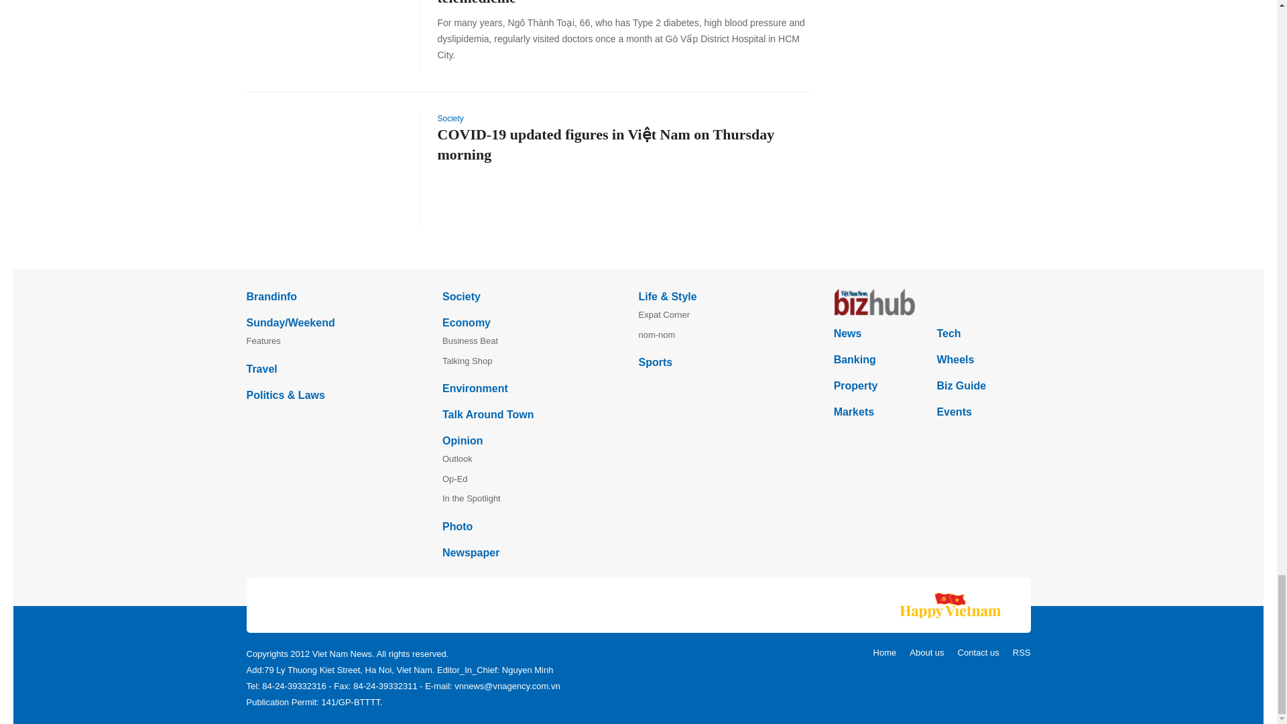  I want to click on bizhub, so click(932, 302).